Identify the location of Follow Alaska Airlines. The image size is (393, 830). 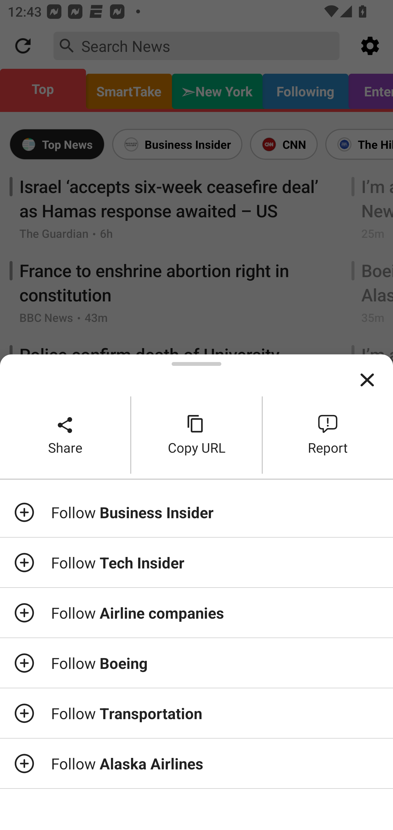
(196, 763).